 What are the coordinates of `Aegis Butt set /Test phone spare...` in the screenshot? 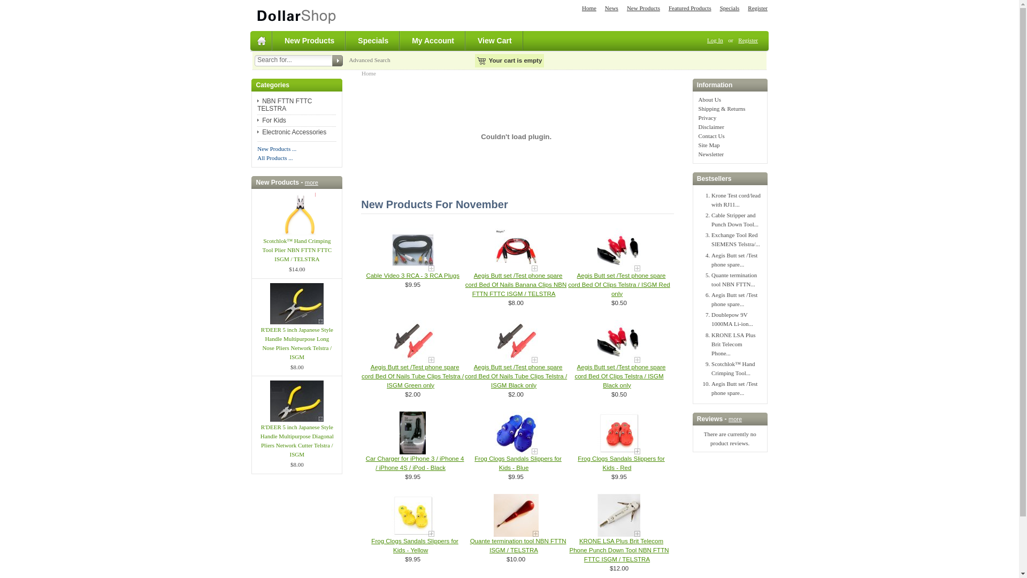 It's located at (734, 389).